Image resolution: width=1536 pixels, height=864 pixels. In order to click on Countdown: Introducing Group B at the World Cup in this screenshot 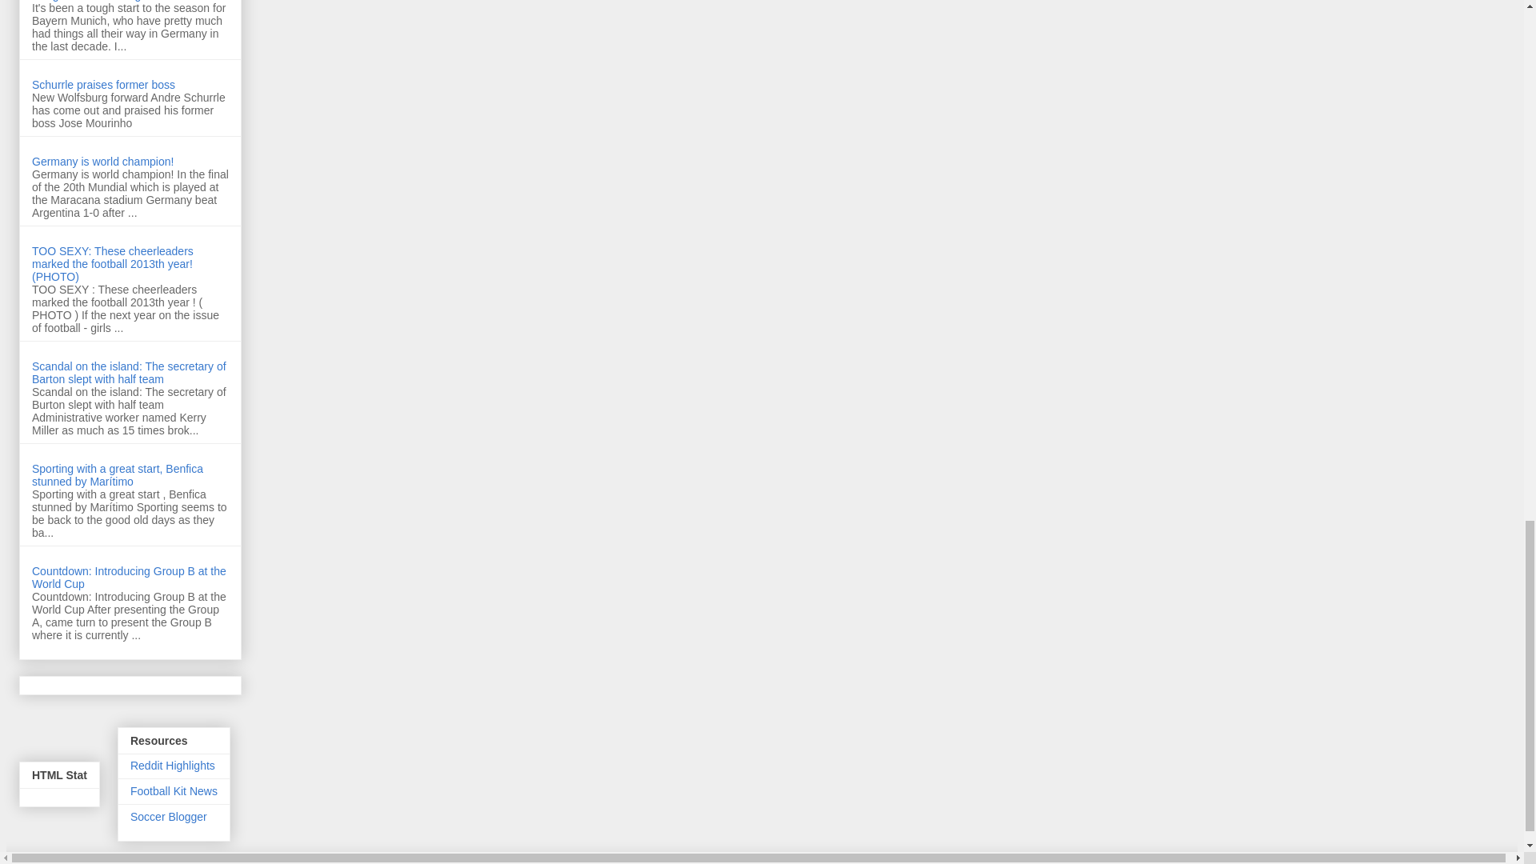, I will do `click(129, 578)`.